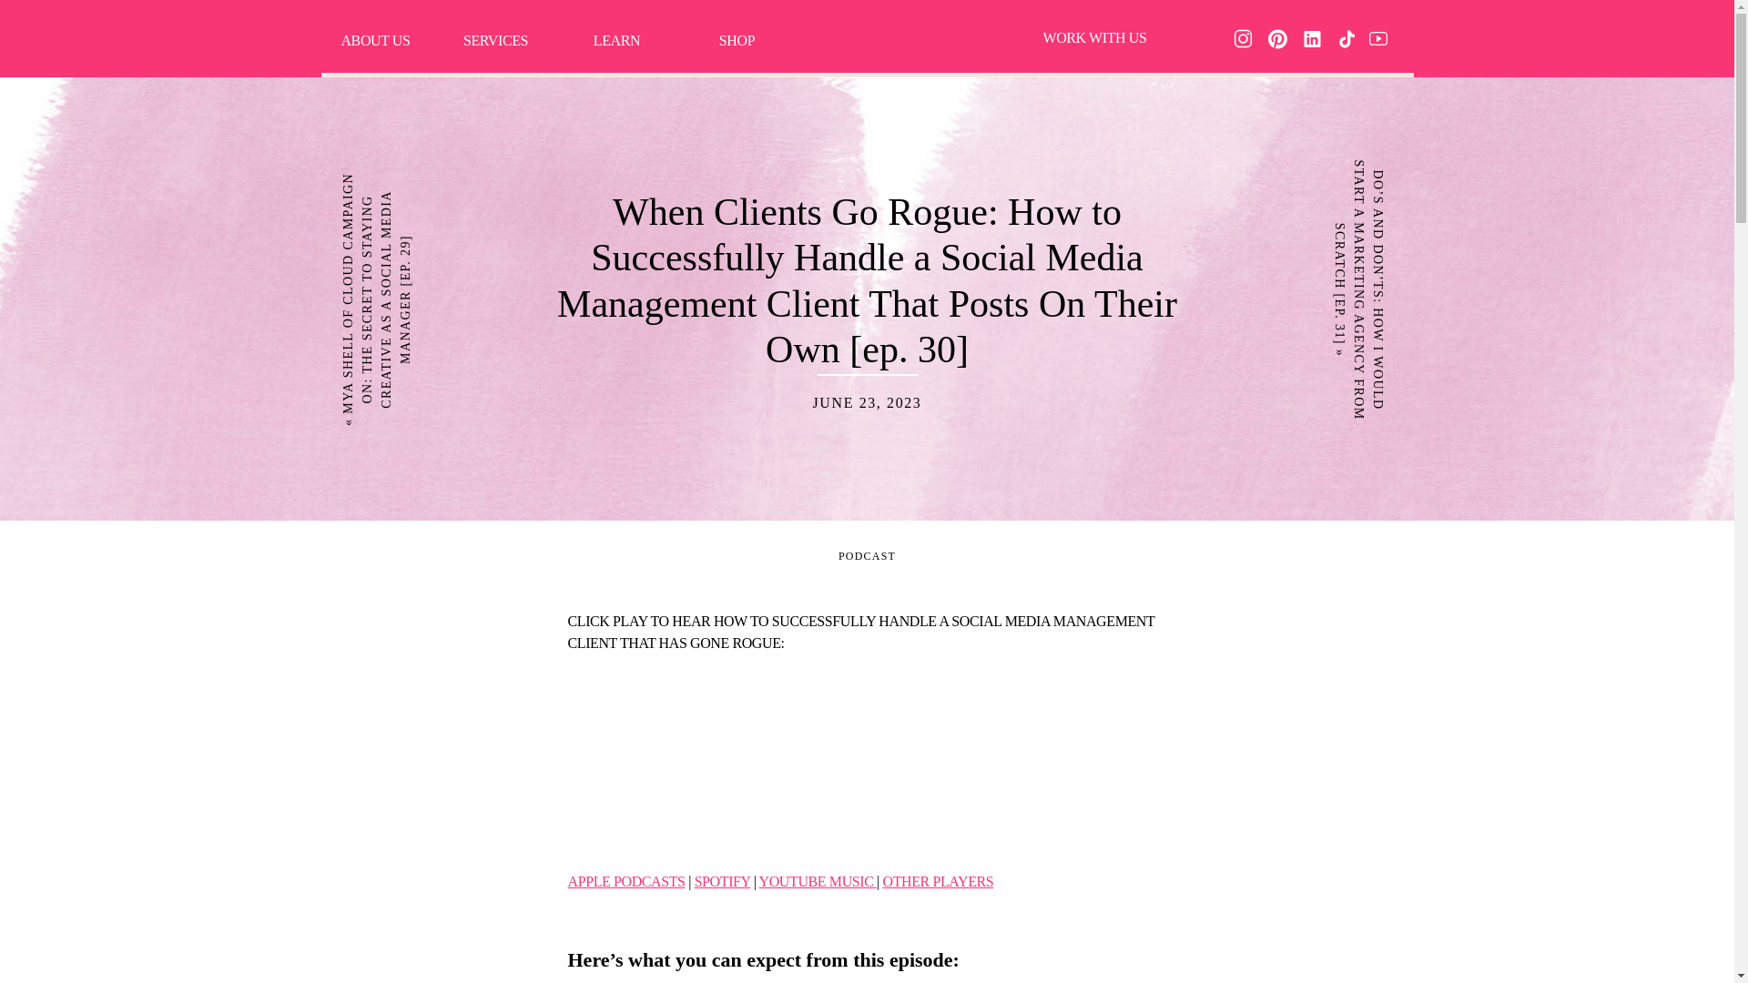  Describe the element at coordinates (626, 881) in the screenshot. I see `APPLE PODCASTS` at that location.